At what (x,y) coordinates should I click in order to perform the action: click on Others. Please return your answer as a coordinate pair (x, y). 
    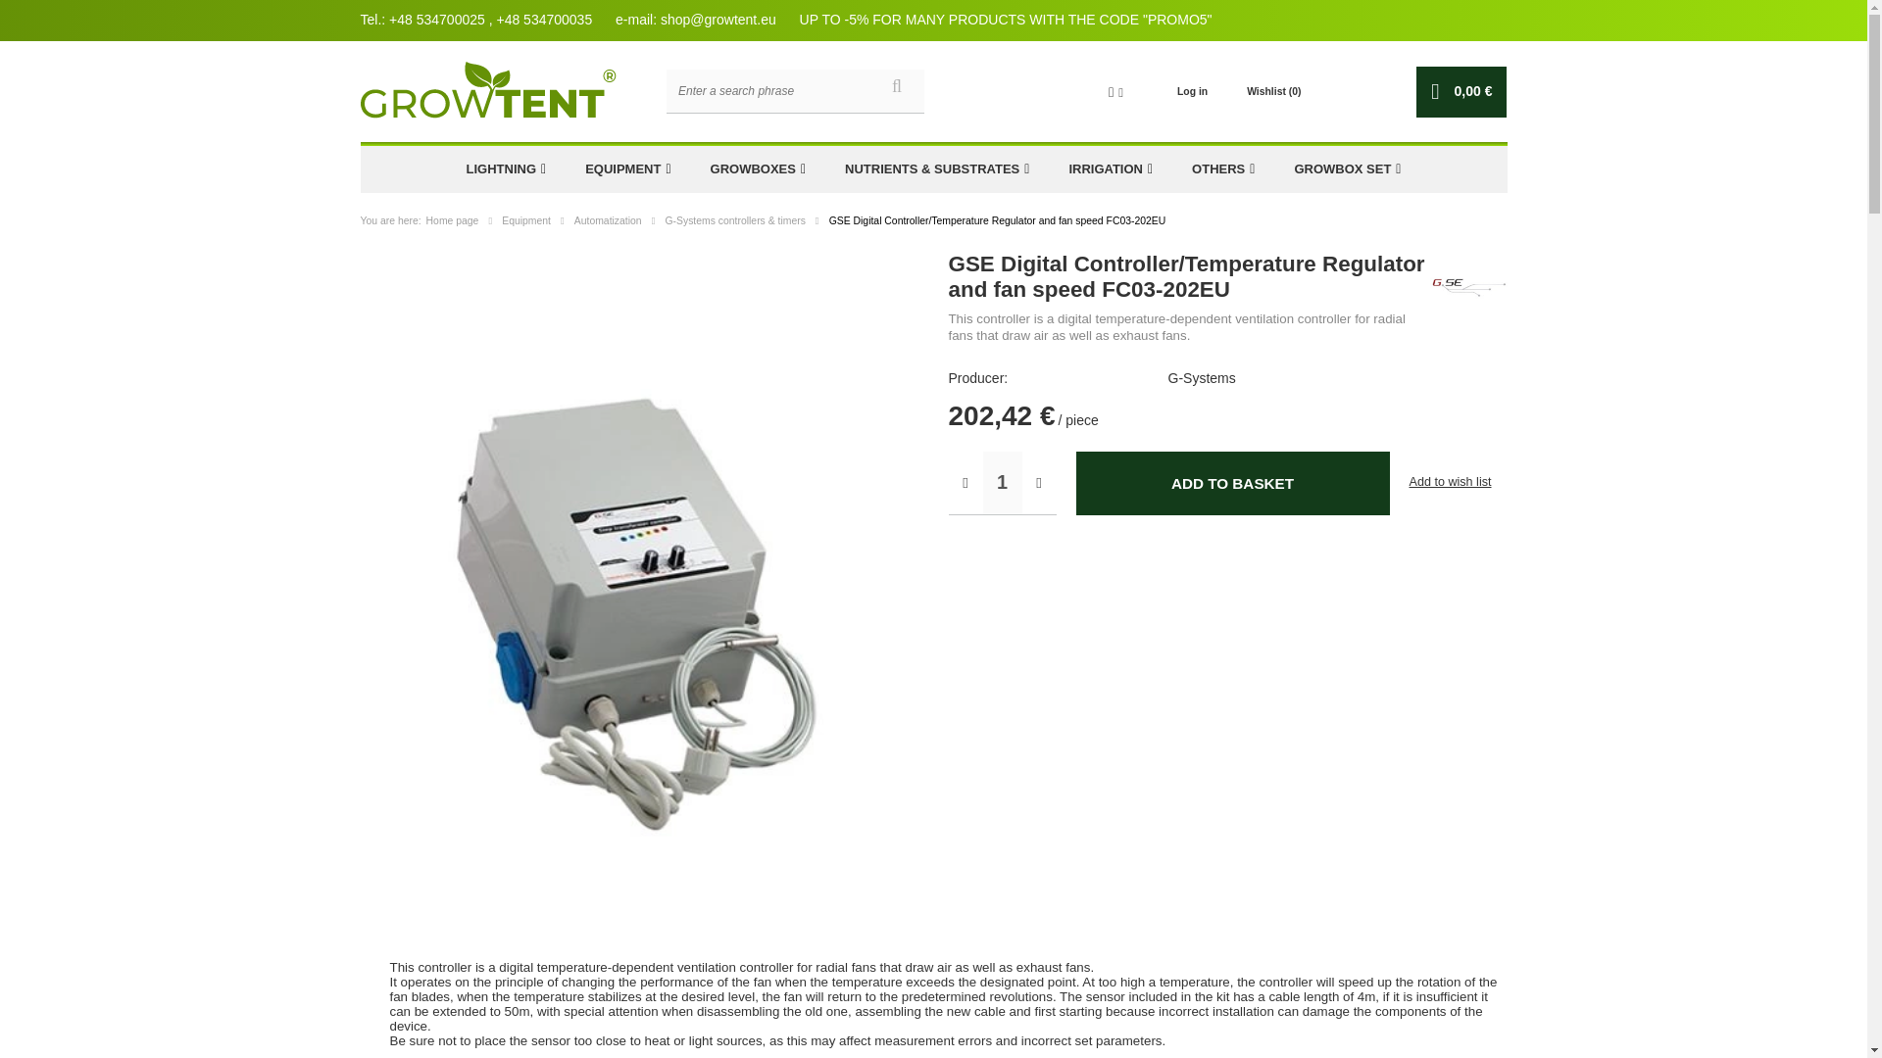
    Looking at the image, I should click on (1223, 168).